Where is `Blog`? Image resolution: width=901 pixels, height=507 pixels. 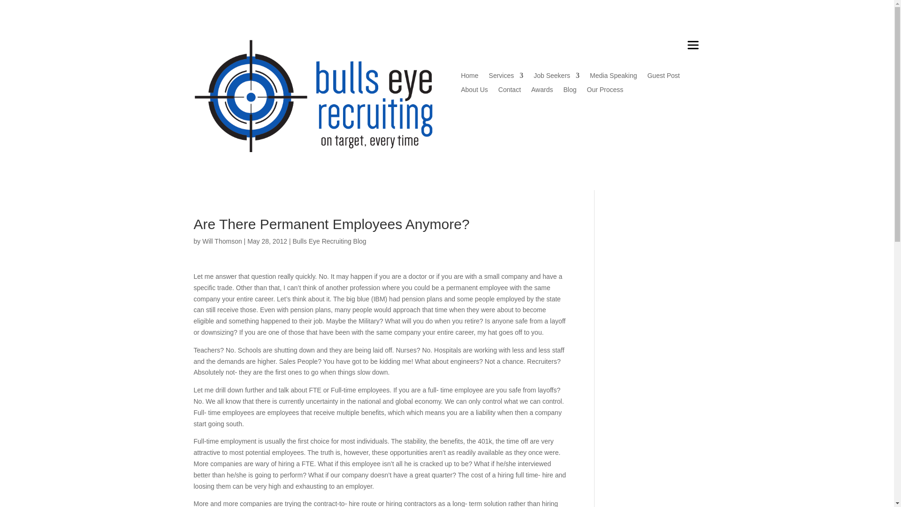
Blog is located at coordinates (570, 91).